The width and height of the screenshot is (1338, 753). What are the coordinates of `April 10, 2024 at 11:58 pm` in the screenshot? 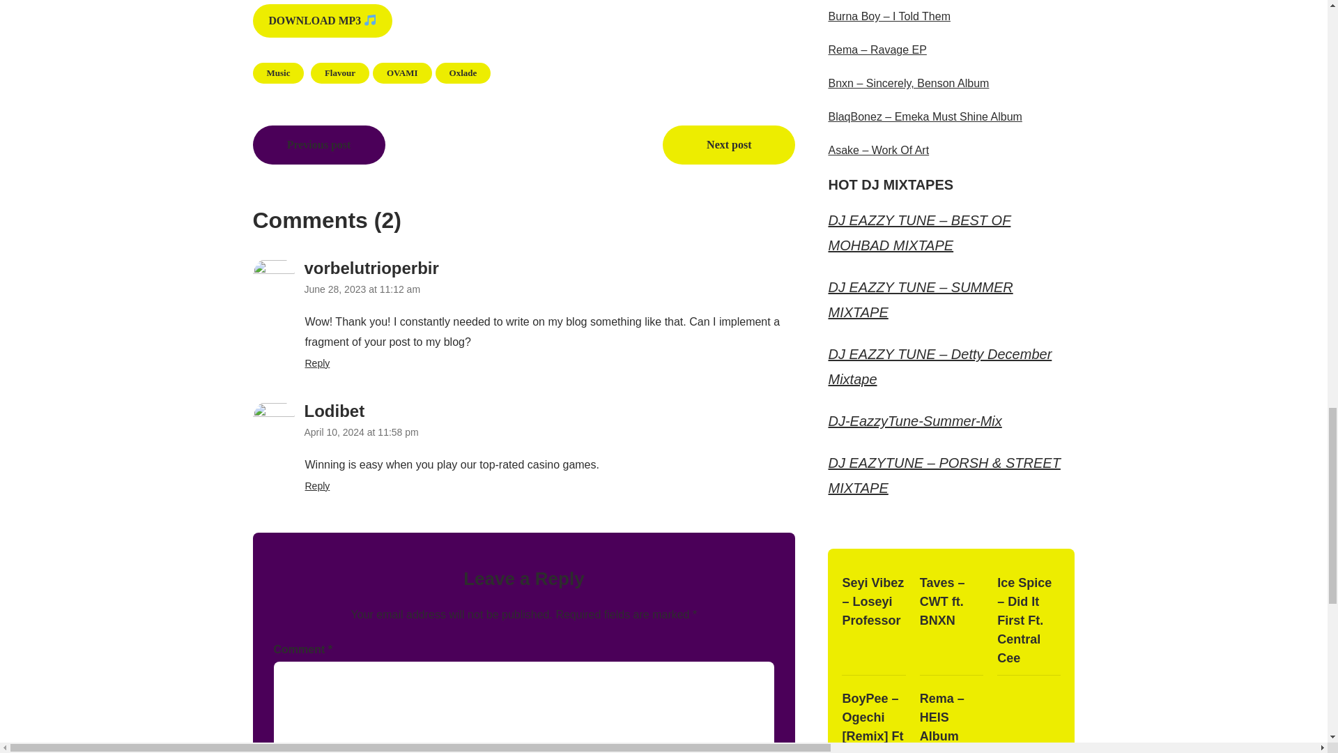 It's located at (360, 432).